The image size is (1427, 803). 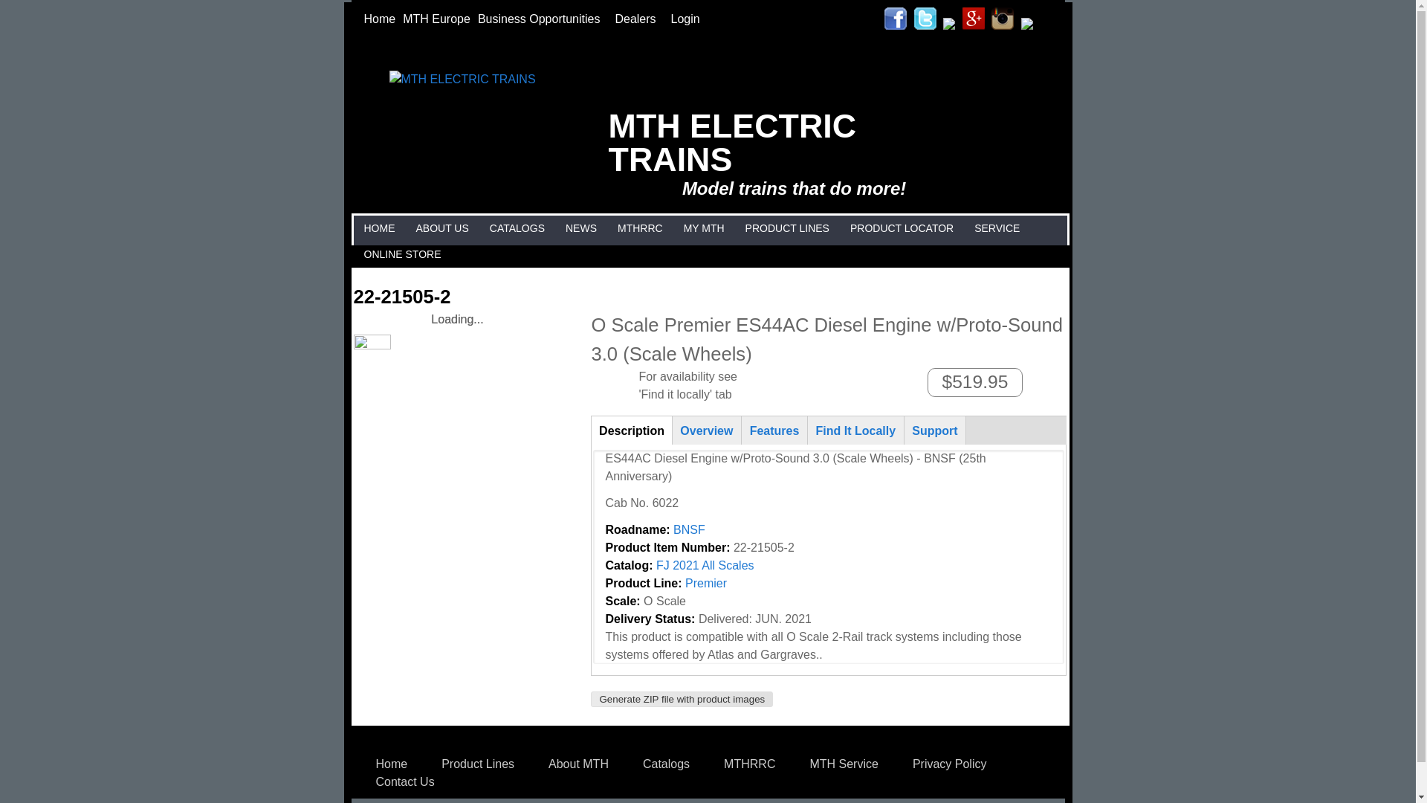 I want to click on Home, so click(x=379, y=19).